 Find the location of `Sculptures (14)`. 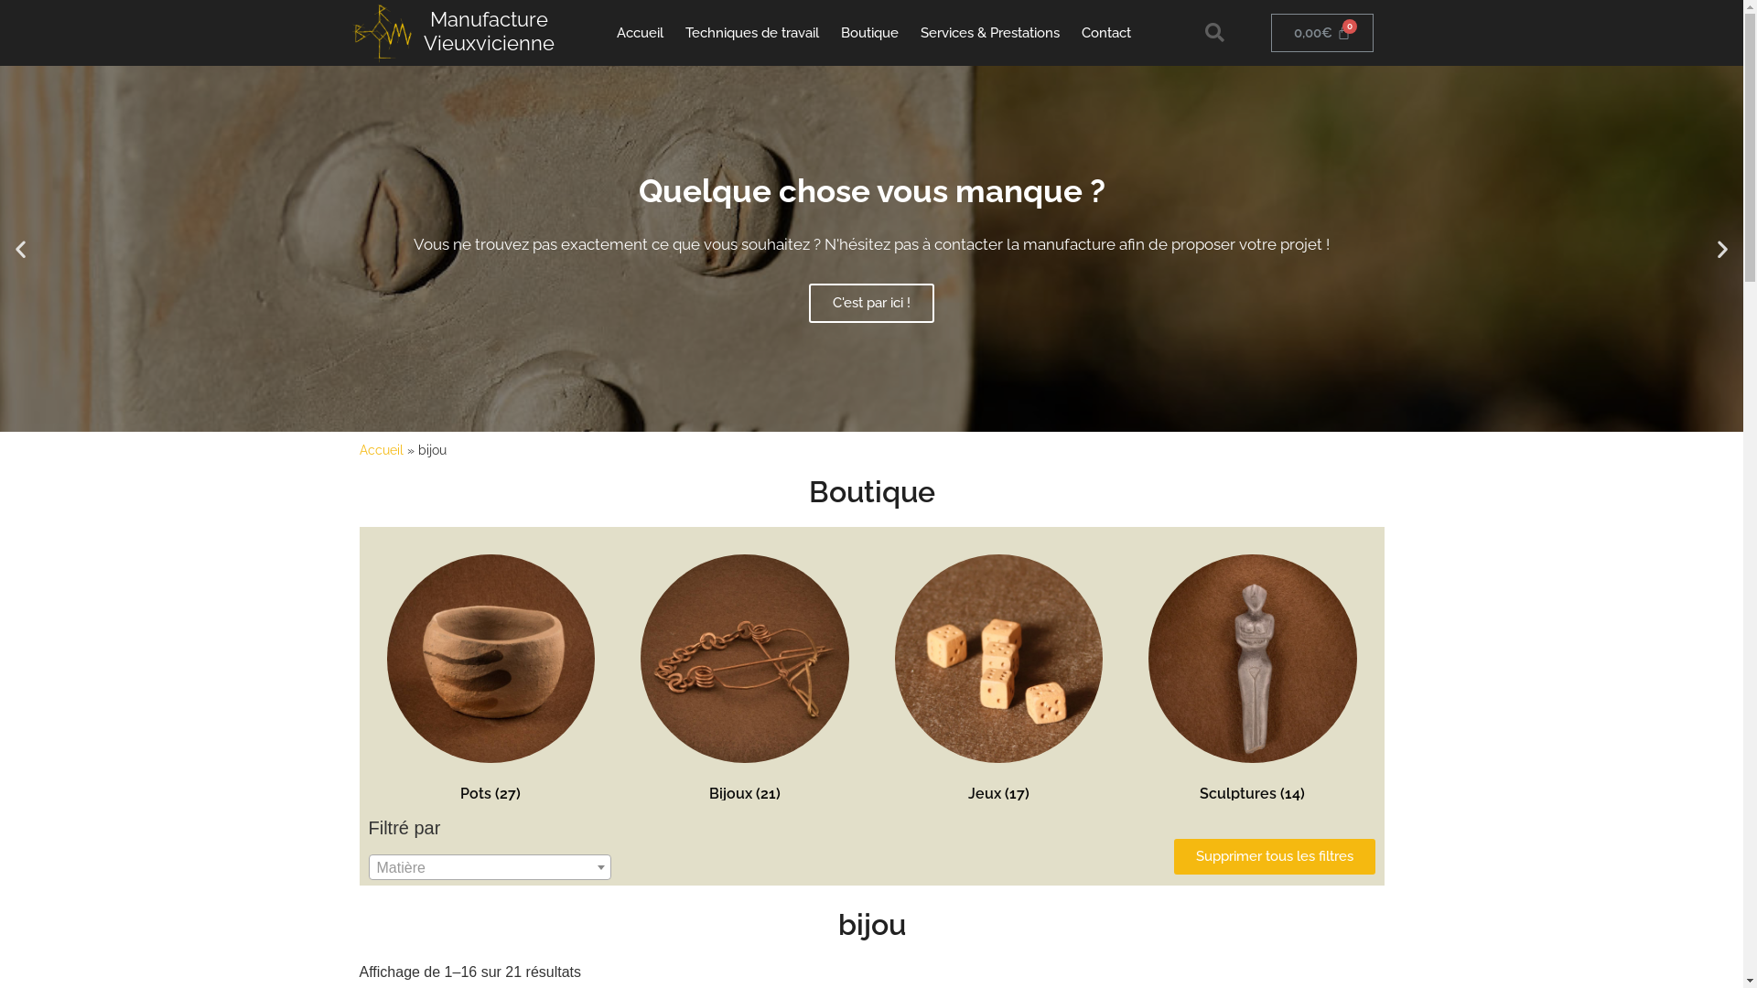

Sculptures (14) is located at coordinates (1253, 682).